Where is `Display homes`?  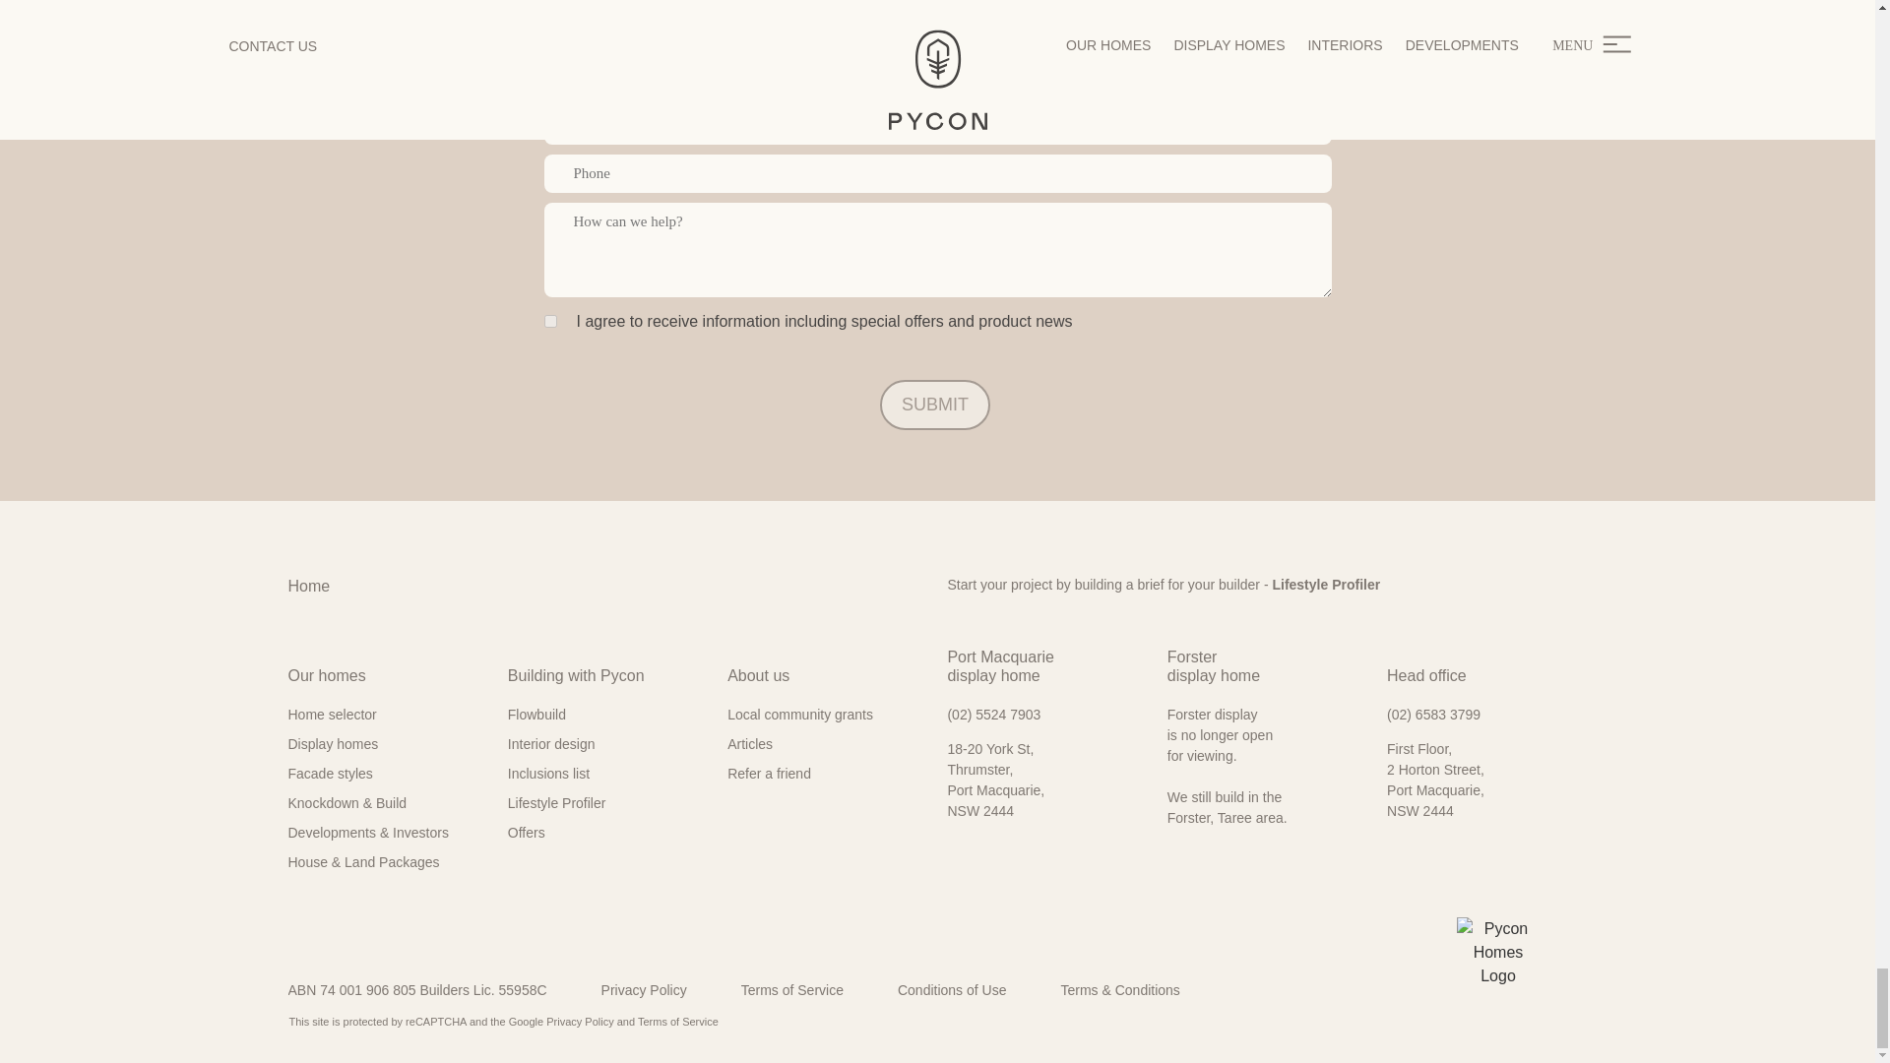 Display homes is located at coordinates (387, 744).